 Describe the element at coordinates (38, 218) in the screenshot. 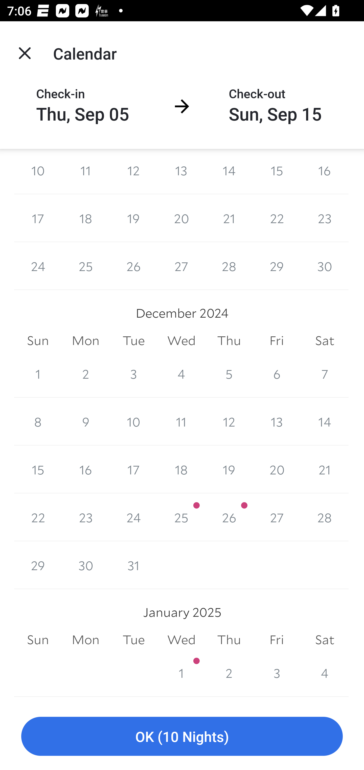

I see `17 17 November 2024` at that location.